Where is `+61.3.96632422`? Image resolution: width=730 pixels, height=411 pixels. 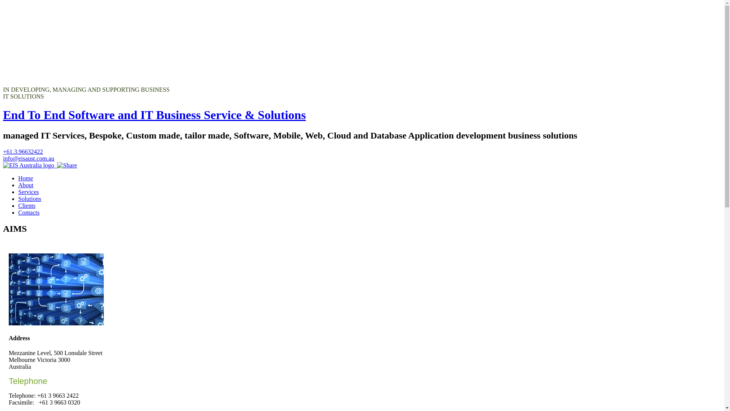
+61.3.96632422 is located at coordinates (23, 151).